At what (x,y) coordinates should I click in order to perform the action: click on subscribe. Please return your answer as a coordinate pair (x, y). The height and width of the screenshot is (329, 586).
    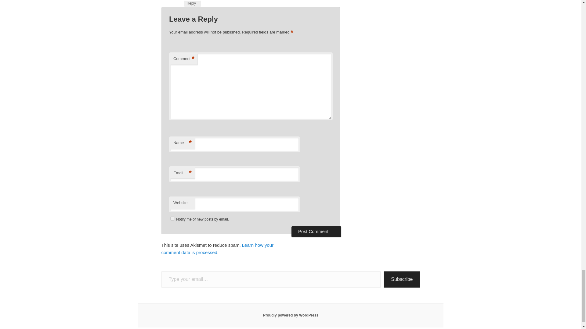
    Looking at the image, I should click on (172, 218).